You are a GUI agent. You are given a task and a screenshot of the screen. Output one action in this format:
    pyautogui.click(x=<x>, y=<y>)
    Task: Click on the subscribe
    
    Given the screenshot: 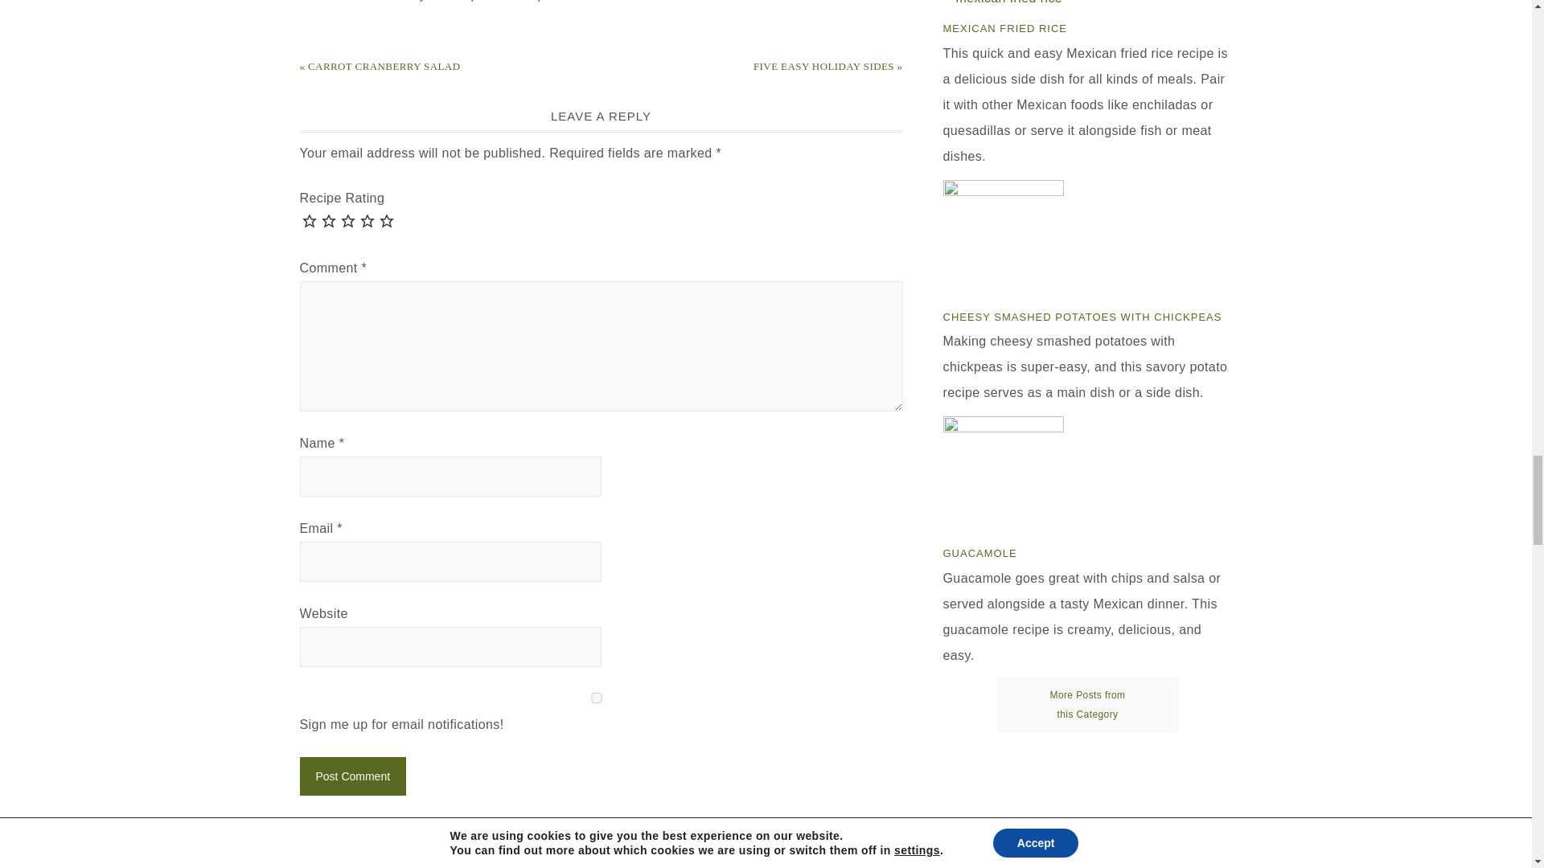 What is the action you would take?
    pyautogui.click(x=304, y=826)
    